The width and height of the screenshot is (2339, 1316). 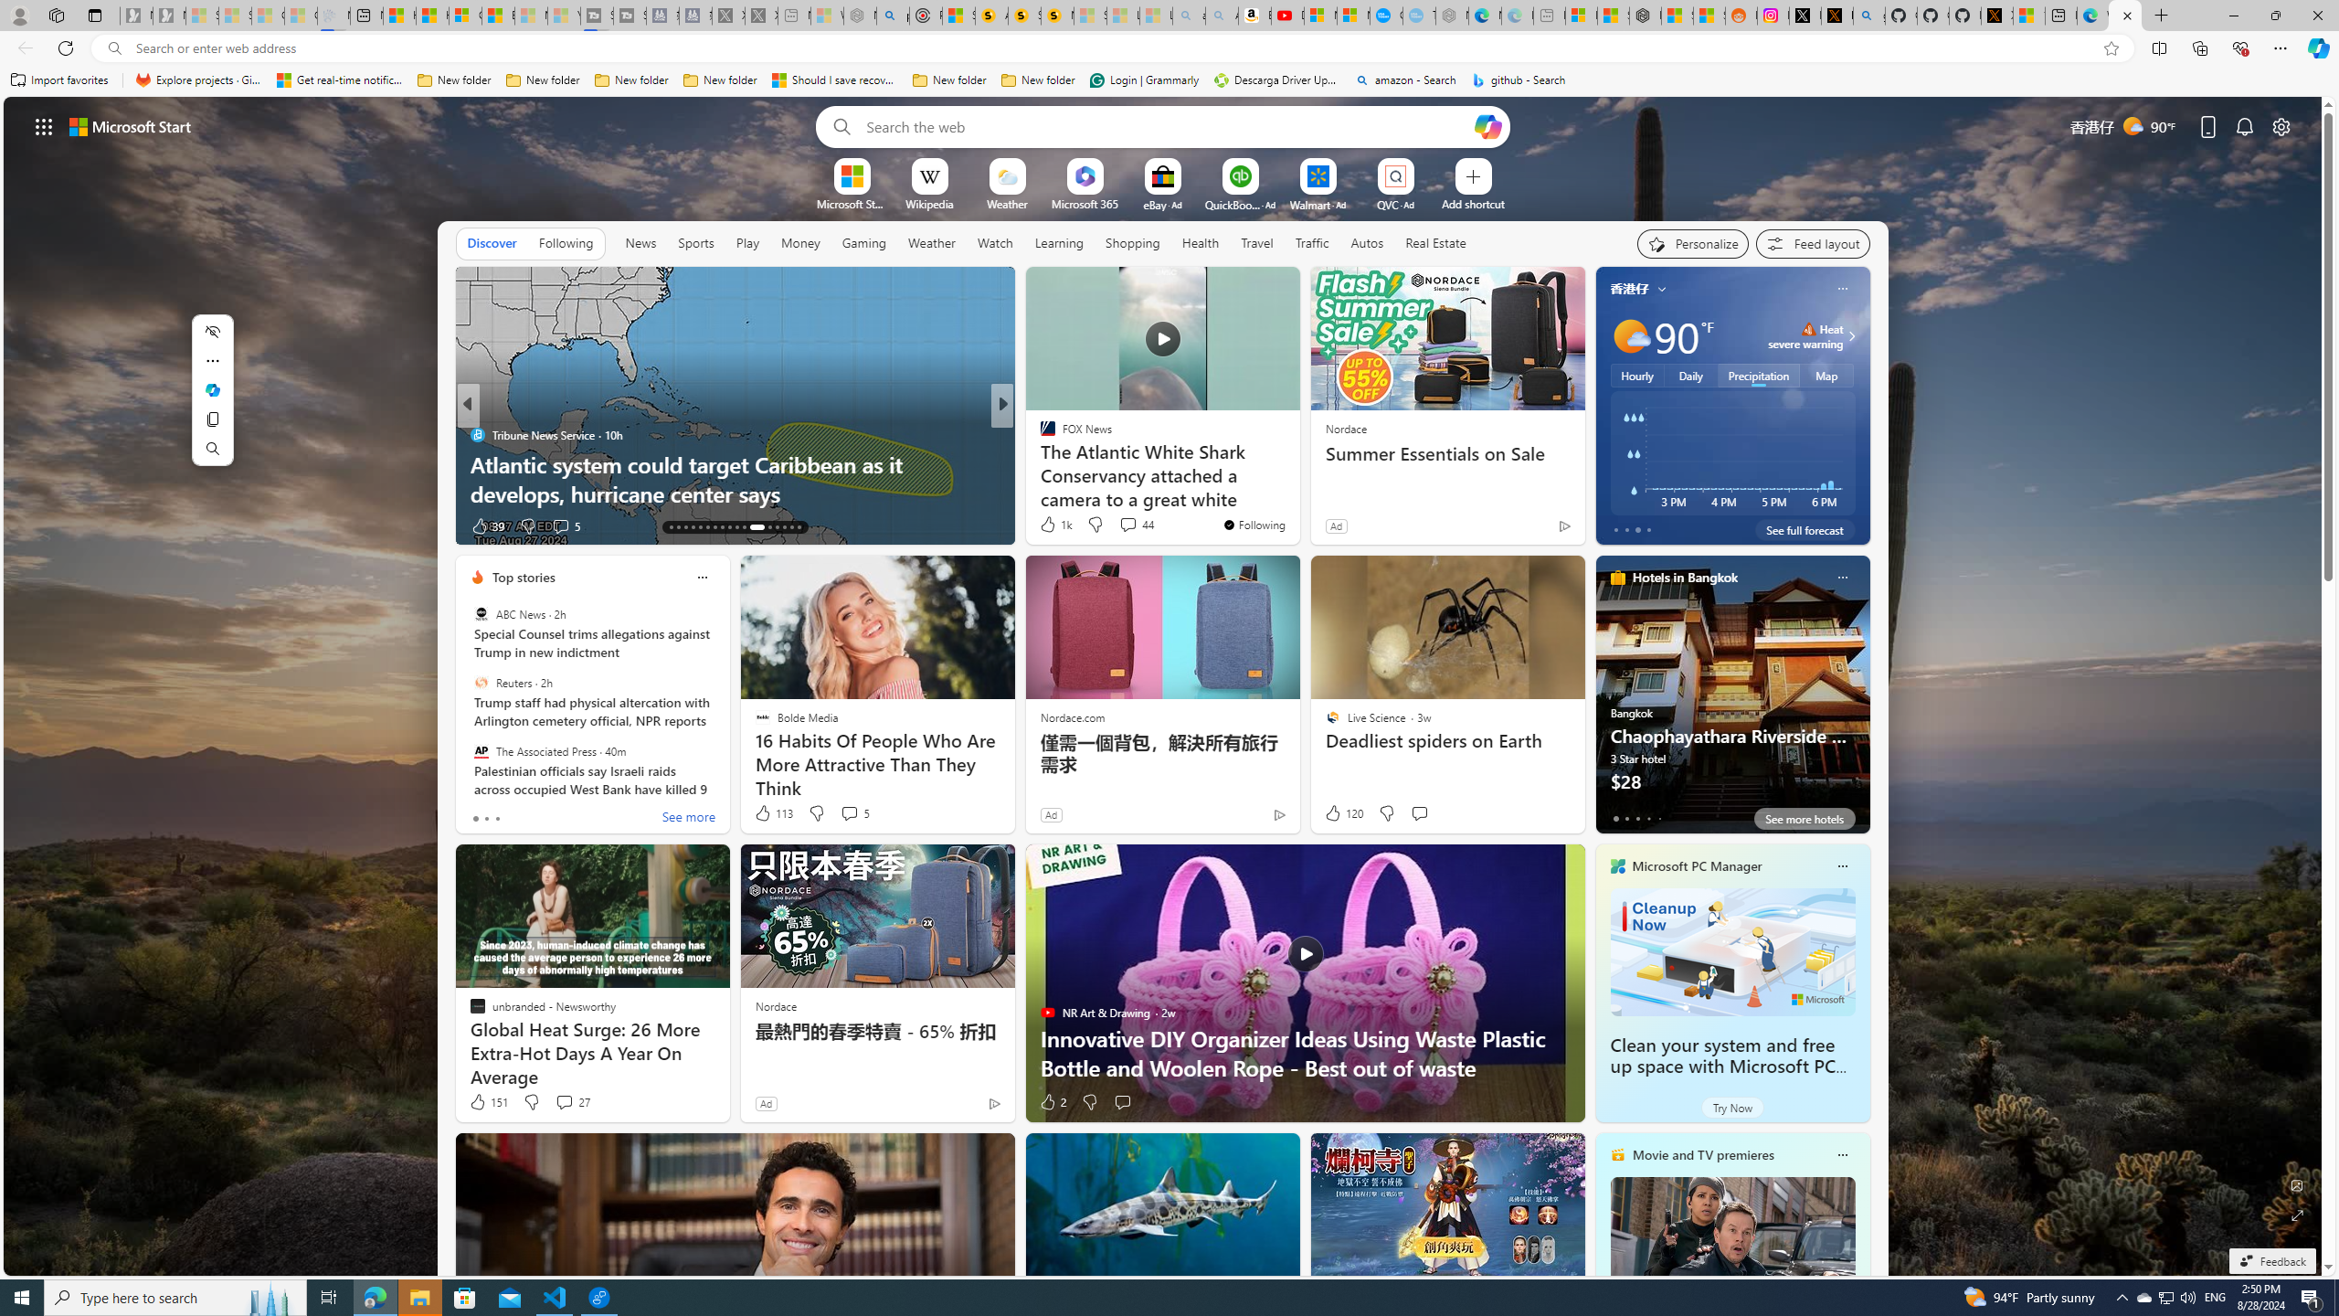 I want to click on View comments 44 Comment, so click(x=1127, y=525).